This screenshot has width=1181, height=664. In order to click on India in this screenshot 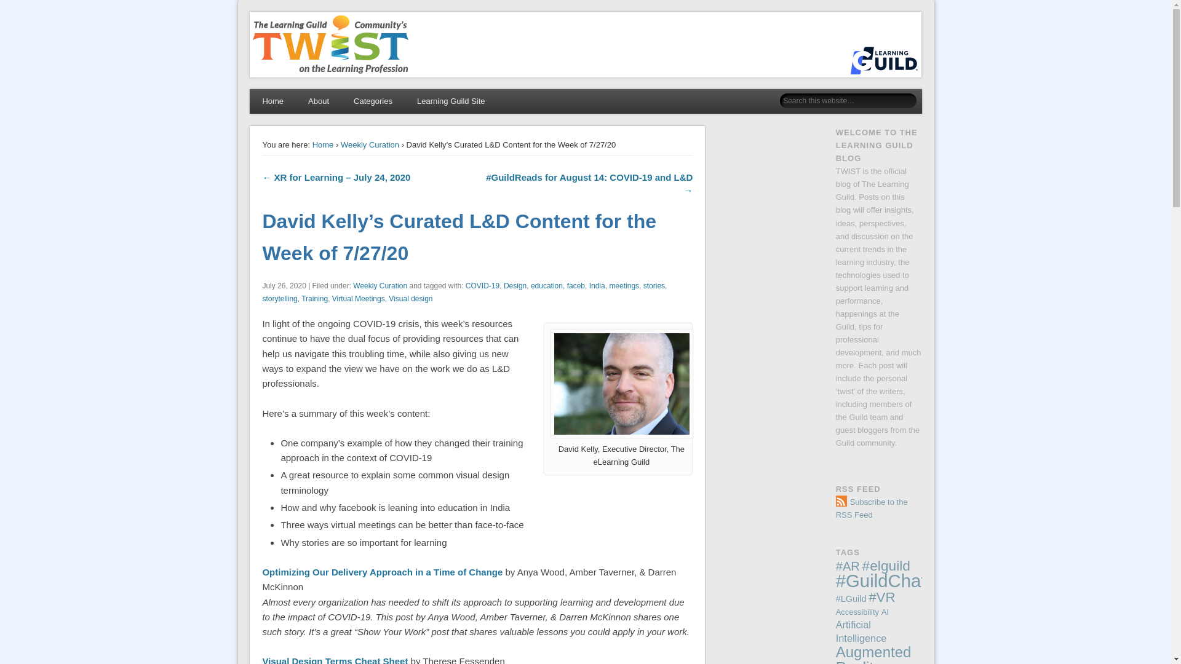, I will do `click(597, 285)`.